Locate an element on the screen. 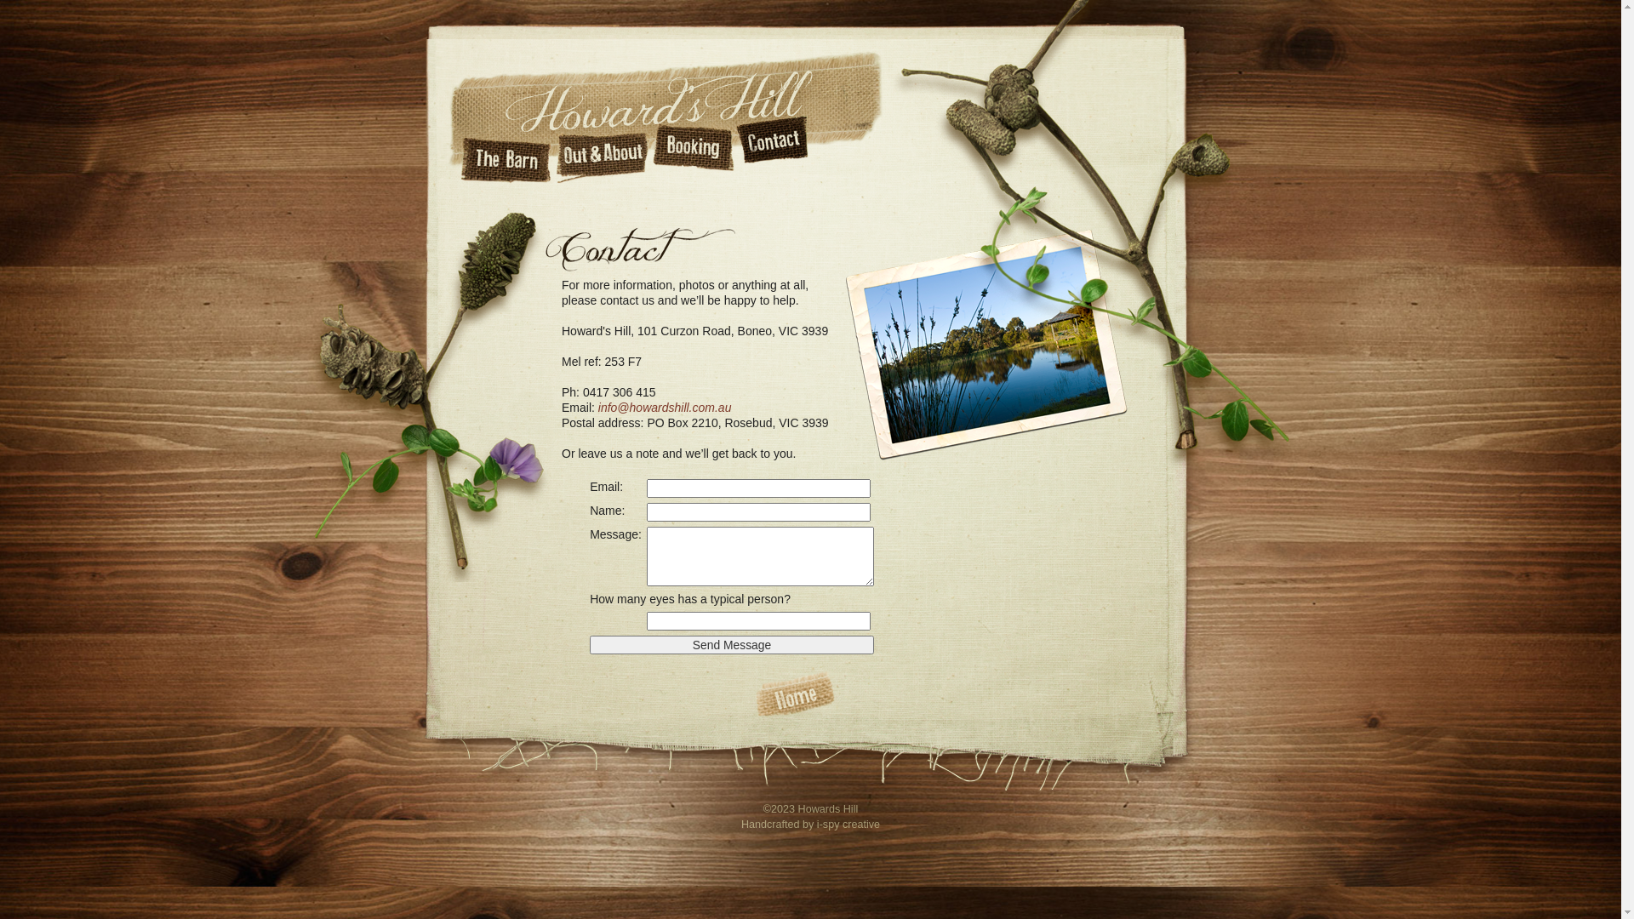 The width and height of the screenshot is (1634, 919). Send Message is located at coordinates (732, 645).